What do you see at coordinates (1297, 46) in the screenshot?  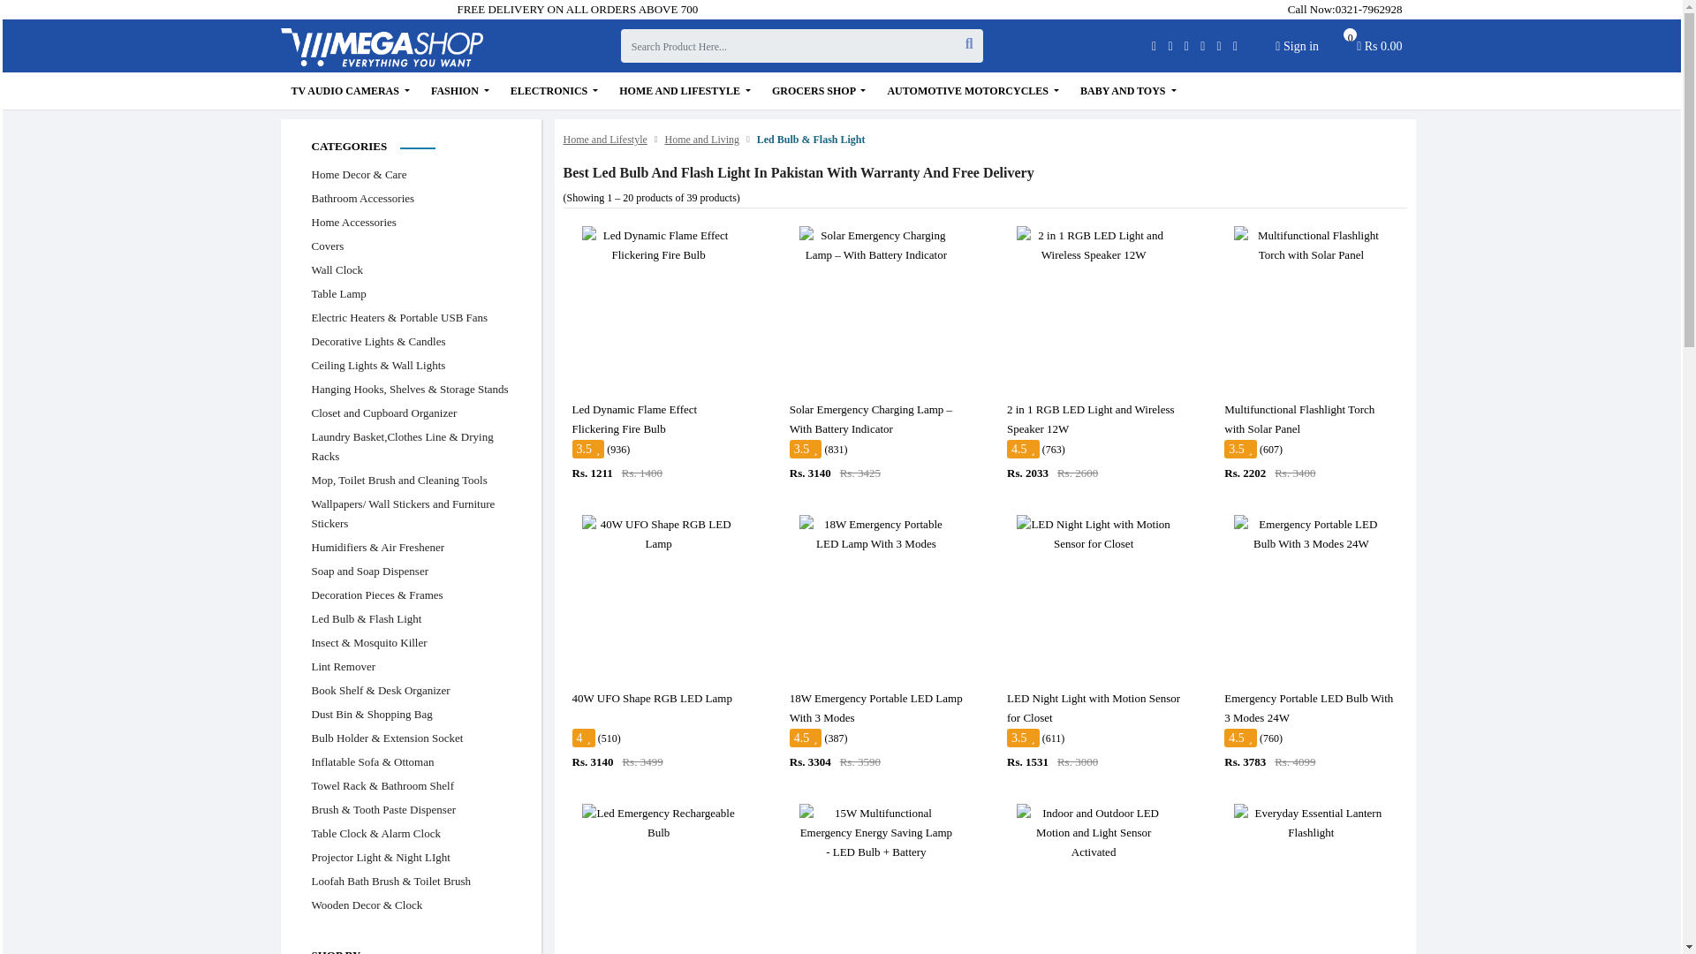 I see `TV AUDIO CAMERAS` at bounding box center [1297, 46].